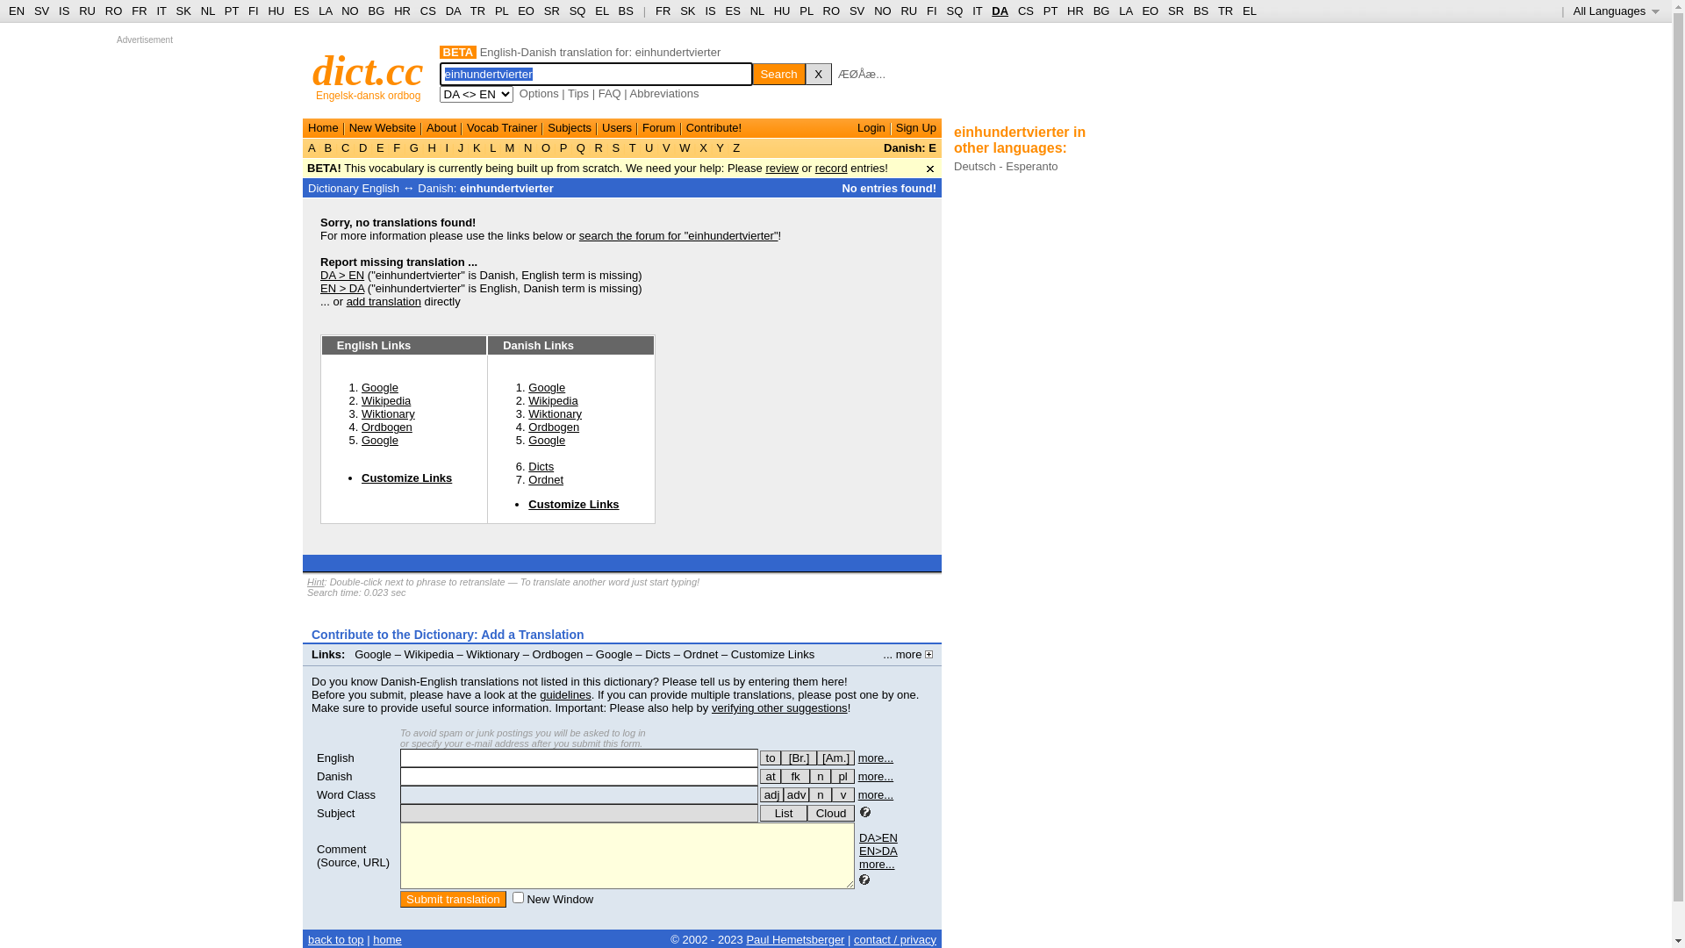 The height and width of the screenshot is (948, 1685). I want to click on K, so click(477, 147).